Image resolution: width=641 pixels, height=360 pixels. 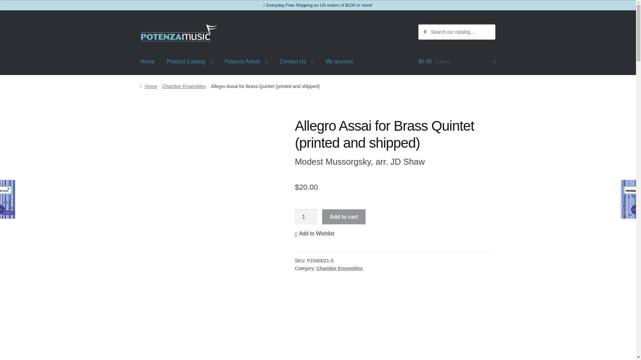 What do you see at coordinates (148, 61) in the screenshot?
I see `Home` at bounding box center [148, 61].